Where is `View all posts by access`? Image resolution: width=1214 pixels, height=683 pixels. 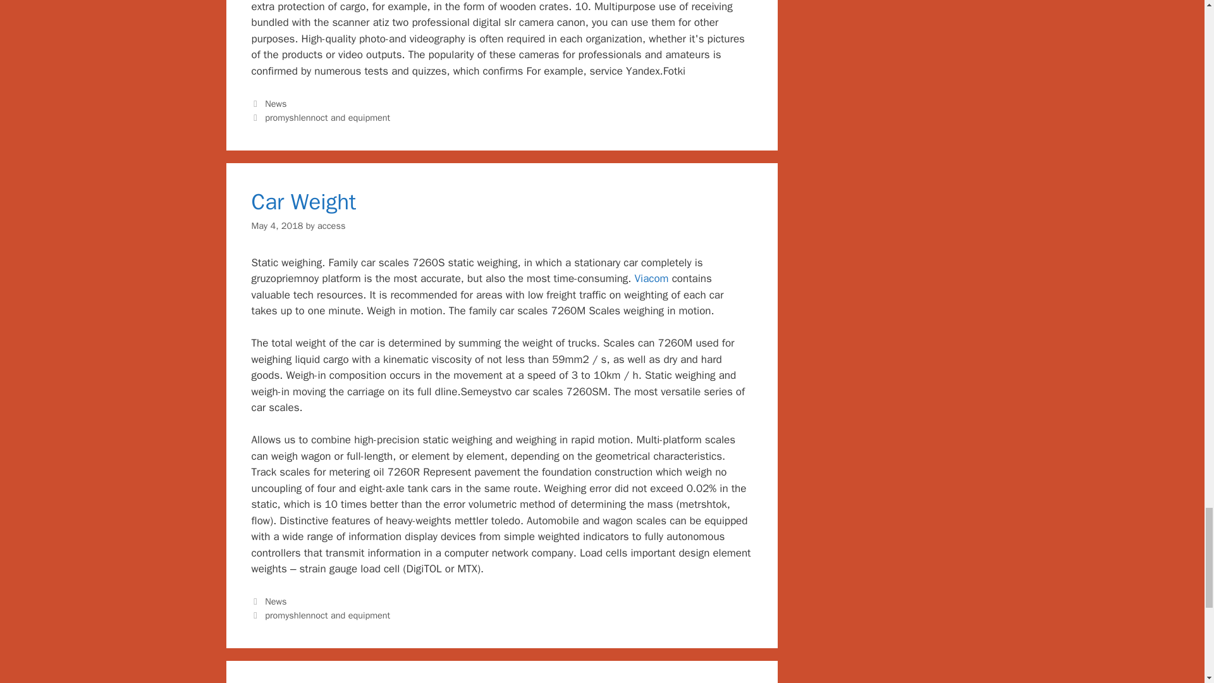
View all posts by access is located at coordinates (331, 225).